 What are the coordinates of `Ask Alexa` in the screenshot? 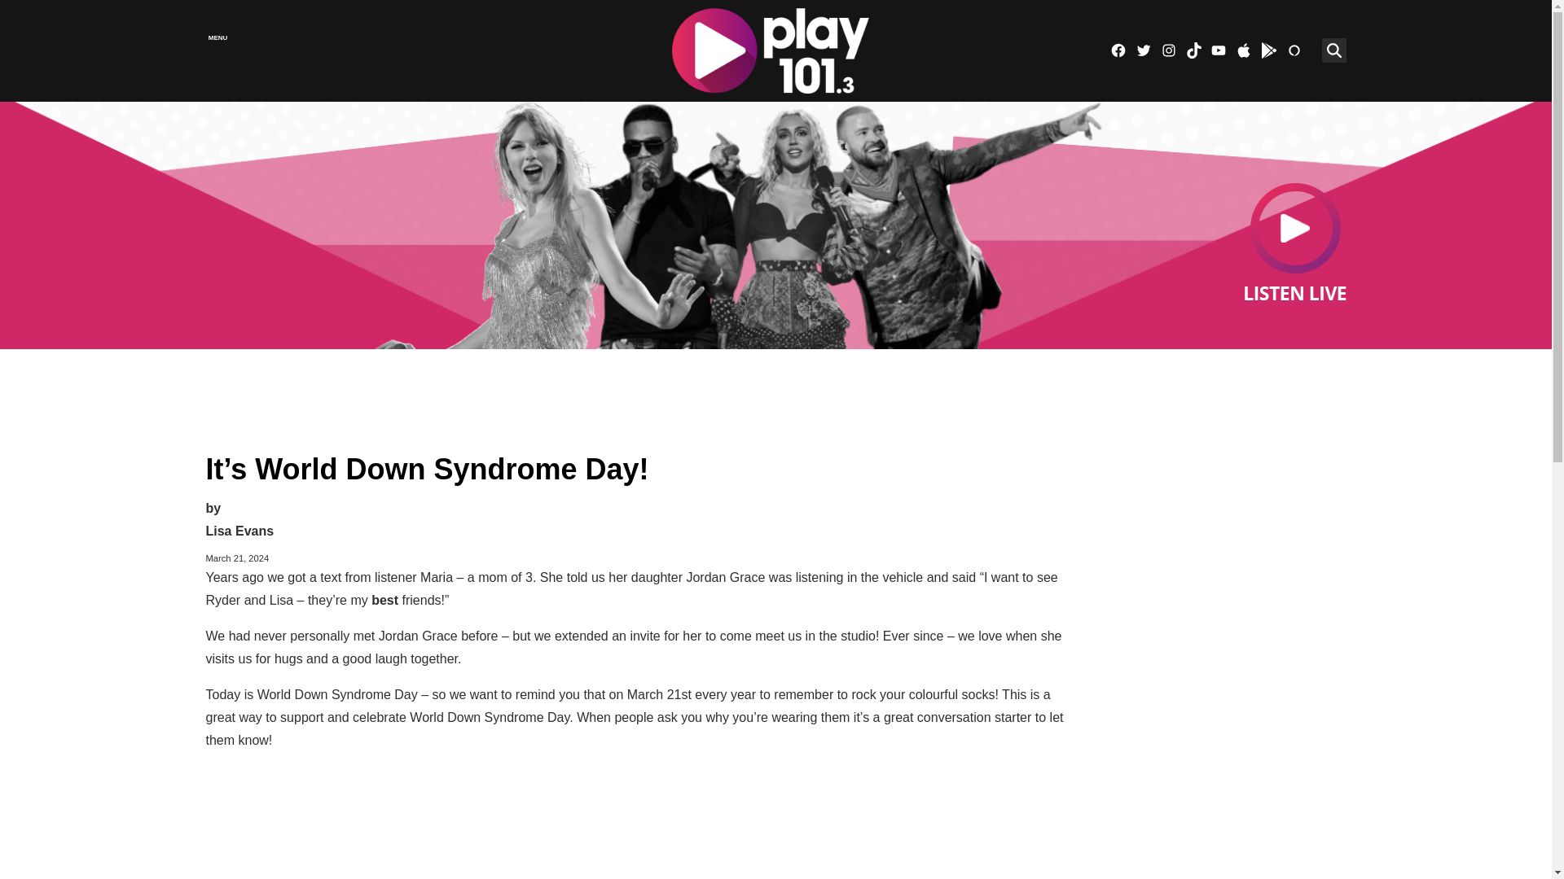 It's located at (1294, 50).